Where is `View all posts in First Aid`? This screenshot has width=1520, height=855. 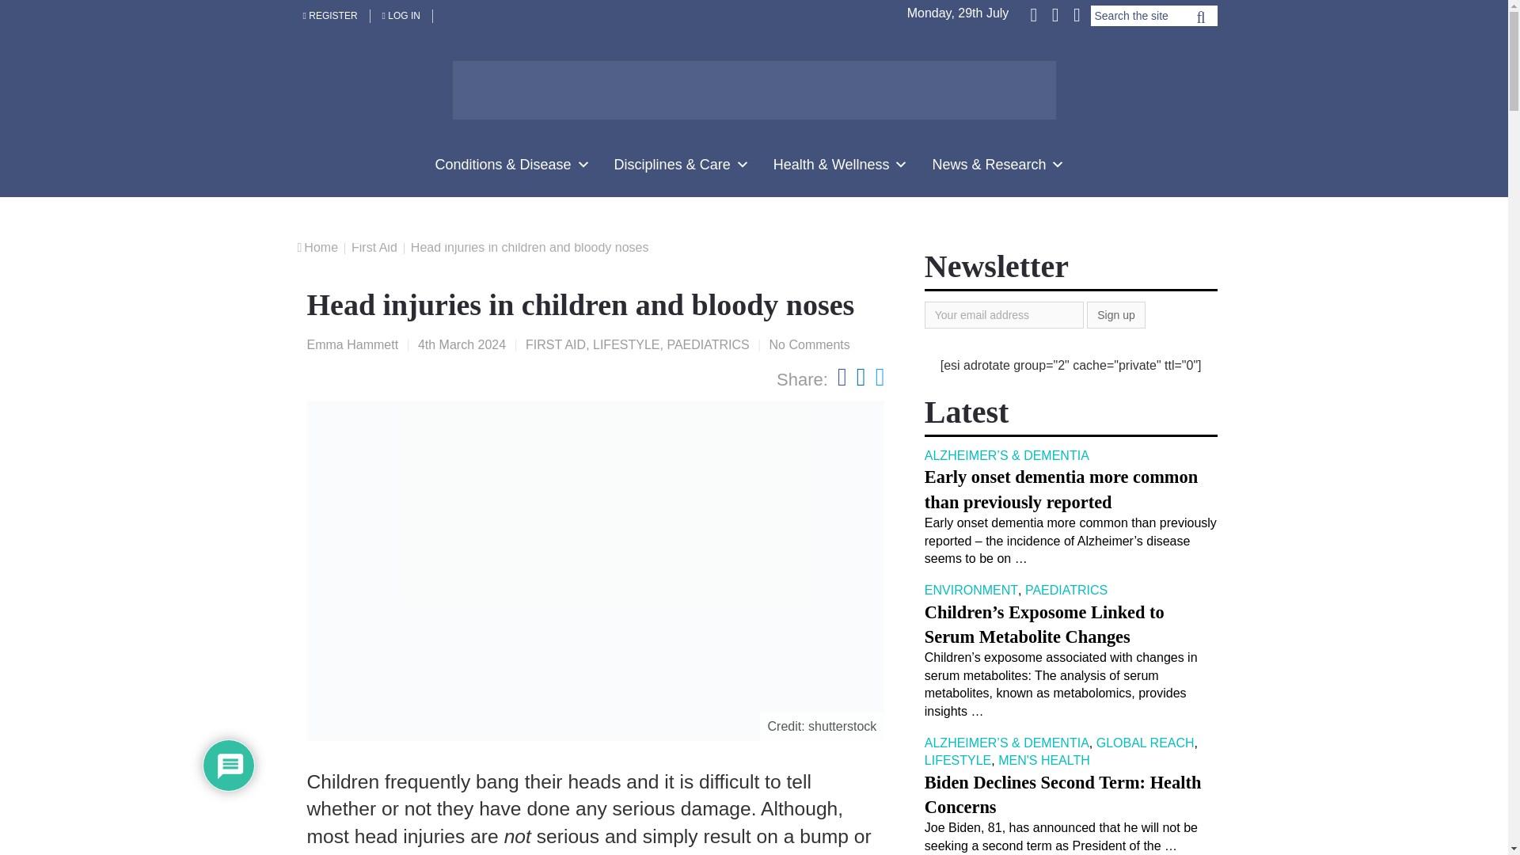 View all posts in First Aid is located at coordinates (556, 344).